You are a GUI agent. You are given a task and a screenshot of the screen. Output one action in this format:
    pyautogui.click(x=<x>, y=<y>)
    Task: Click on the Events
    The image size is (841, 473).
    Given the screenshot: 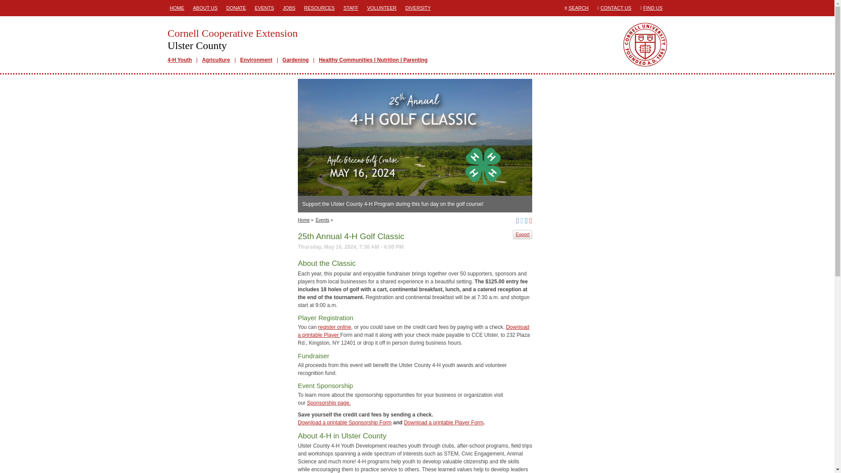 What is the action you would take?
    pyautogui.click(x=322, y=220)
    